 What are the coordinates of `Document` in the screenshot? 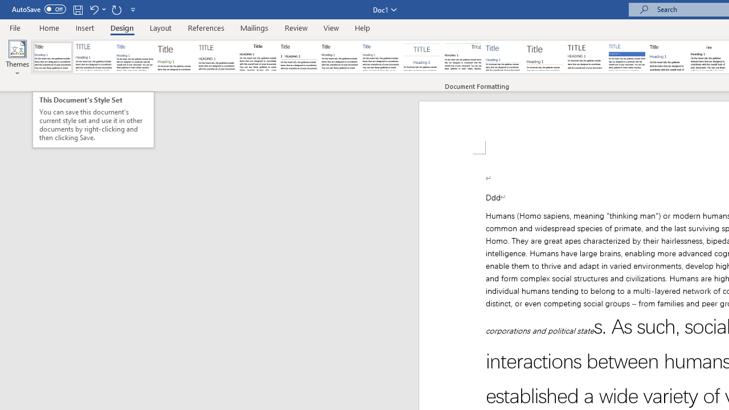 It's located at (53, 57).